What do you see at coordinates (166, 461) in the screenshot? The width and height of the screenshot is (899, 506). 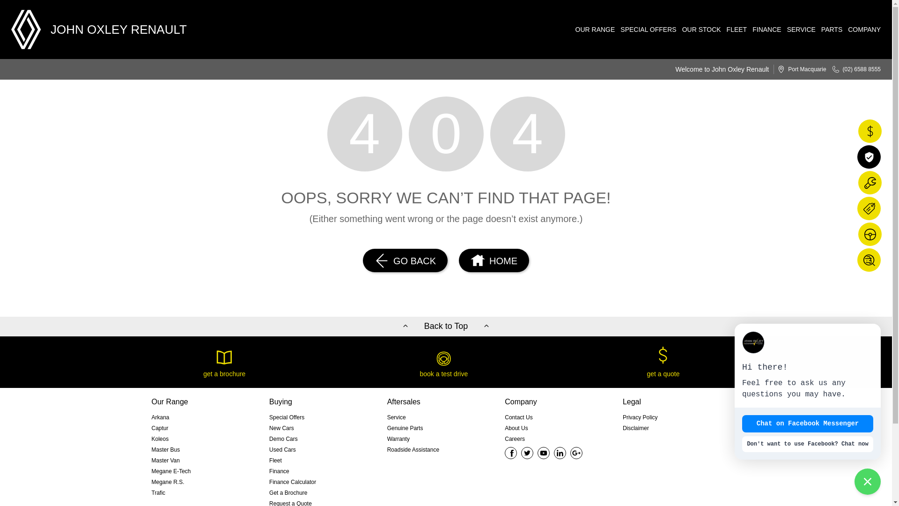 I see `Master Van` at bounding box center [166, 461].